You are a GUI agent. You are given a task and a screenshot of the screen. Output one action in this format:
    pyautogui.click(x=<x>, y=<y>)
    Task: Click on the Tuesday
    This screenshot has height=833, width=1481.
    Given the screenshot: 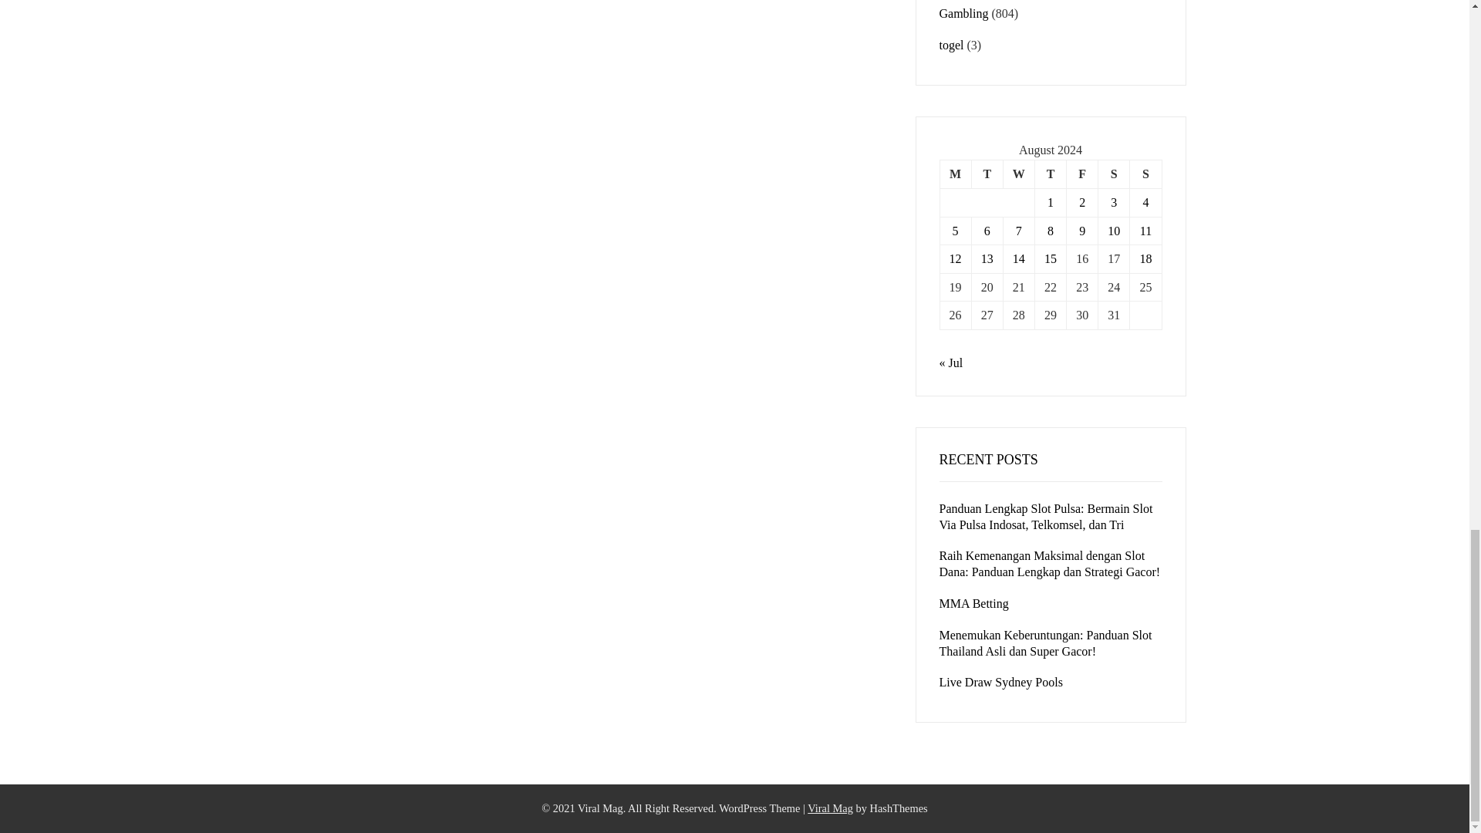 What is the action you would take?
    pyautogui.click(x=987, y=174)
    